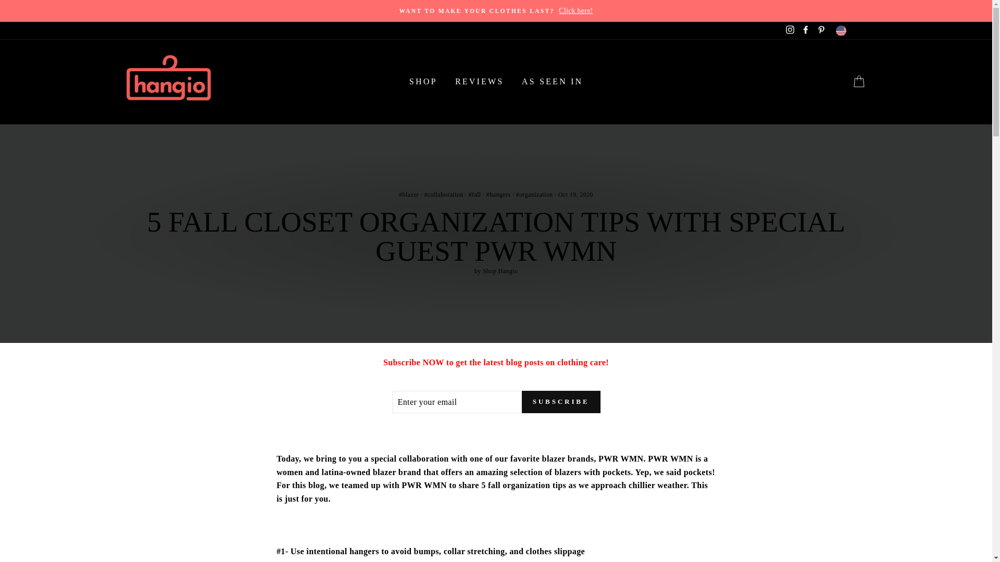 The height and width of the screenshot is (562, 1000). Describe the element at coordinates (858, 82) in the screenshot. I see `CART` at that location.